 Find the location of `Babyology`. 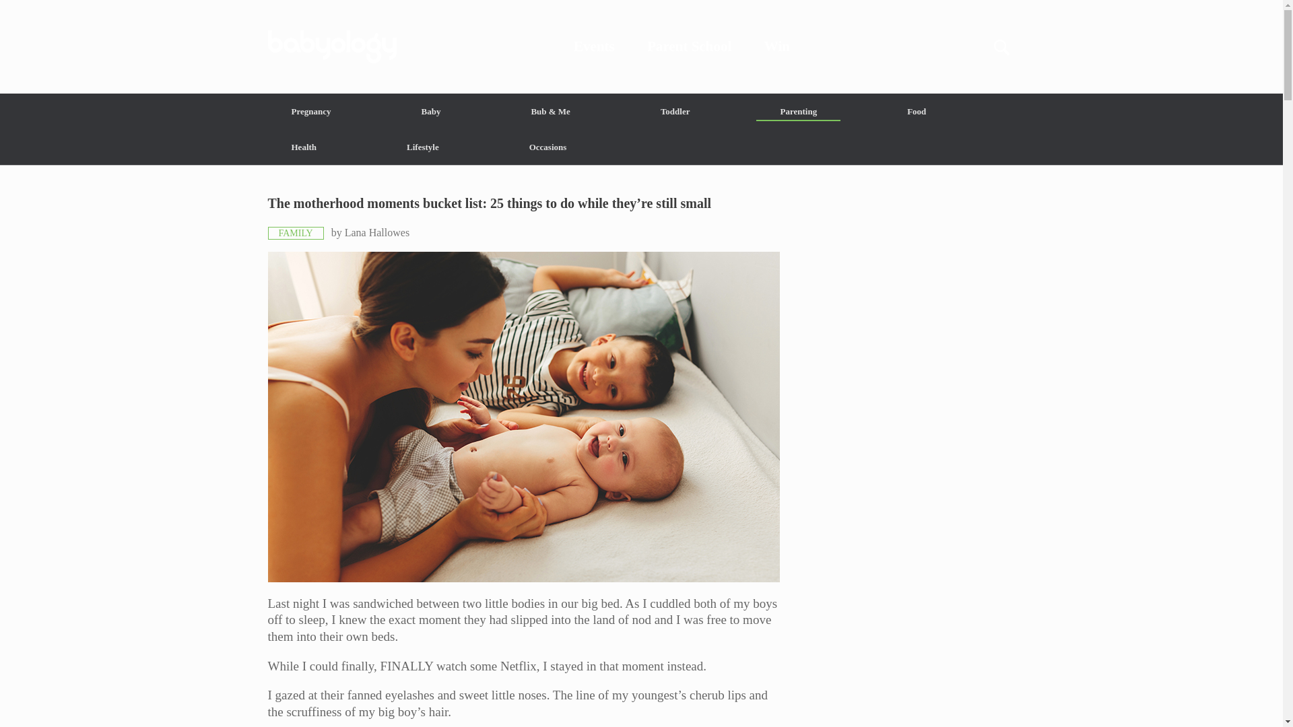

Babyology is located at coordinates (641, 46).